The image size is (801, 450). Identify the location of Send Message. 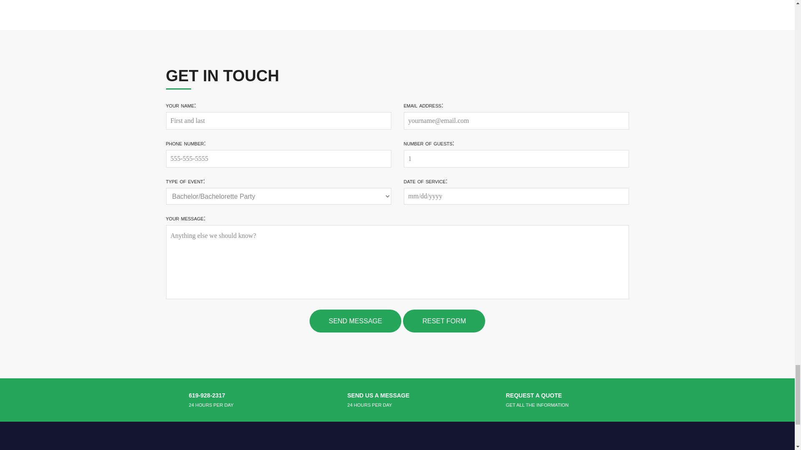
(355, 321).